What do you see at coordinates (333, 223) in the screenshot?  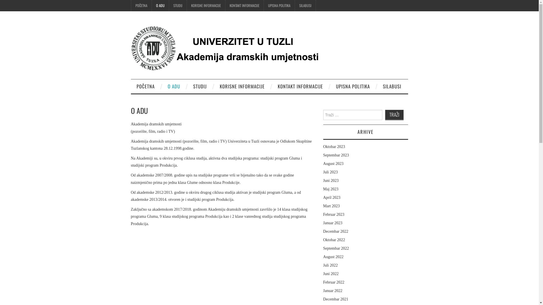 I see `Januar 2023` at bounding box center [333, 223].